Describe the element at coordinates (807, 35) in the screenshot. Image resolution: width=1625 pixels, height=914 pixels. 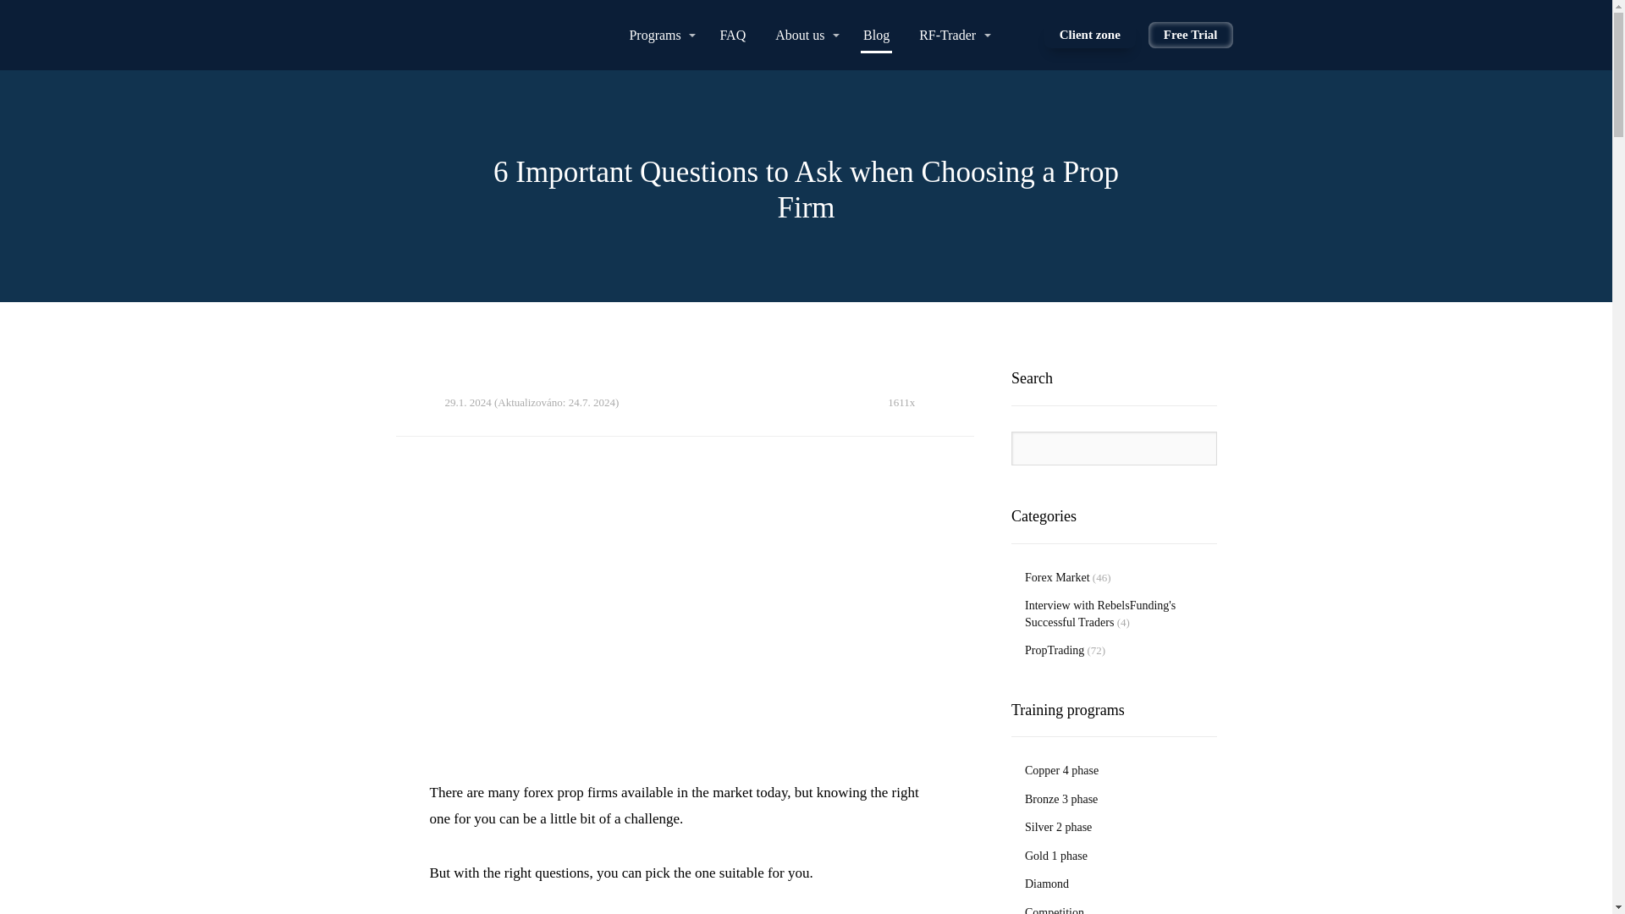
I see `About us` at that location.